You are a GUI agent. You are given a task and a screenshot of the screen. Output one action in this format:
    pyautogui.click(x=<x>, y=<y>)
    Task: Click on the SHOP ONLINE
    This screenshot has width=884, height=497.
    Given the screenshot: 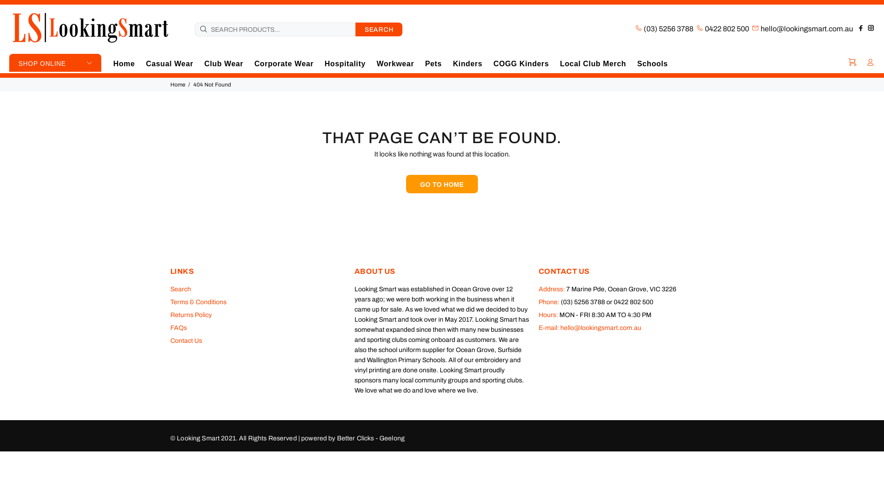 What is the action you would take?
    pyautogui.click(x=55, y=63)
    